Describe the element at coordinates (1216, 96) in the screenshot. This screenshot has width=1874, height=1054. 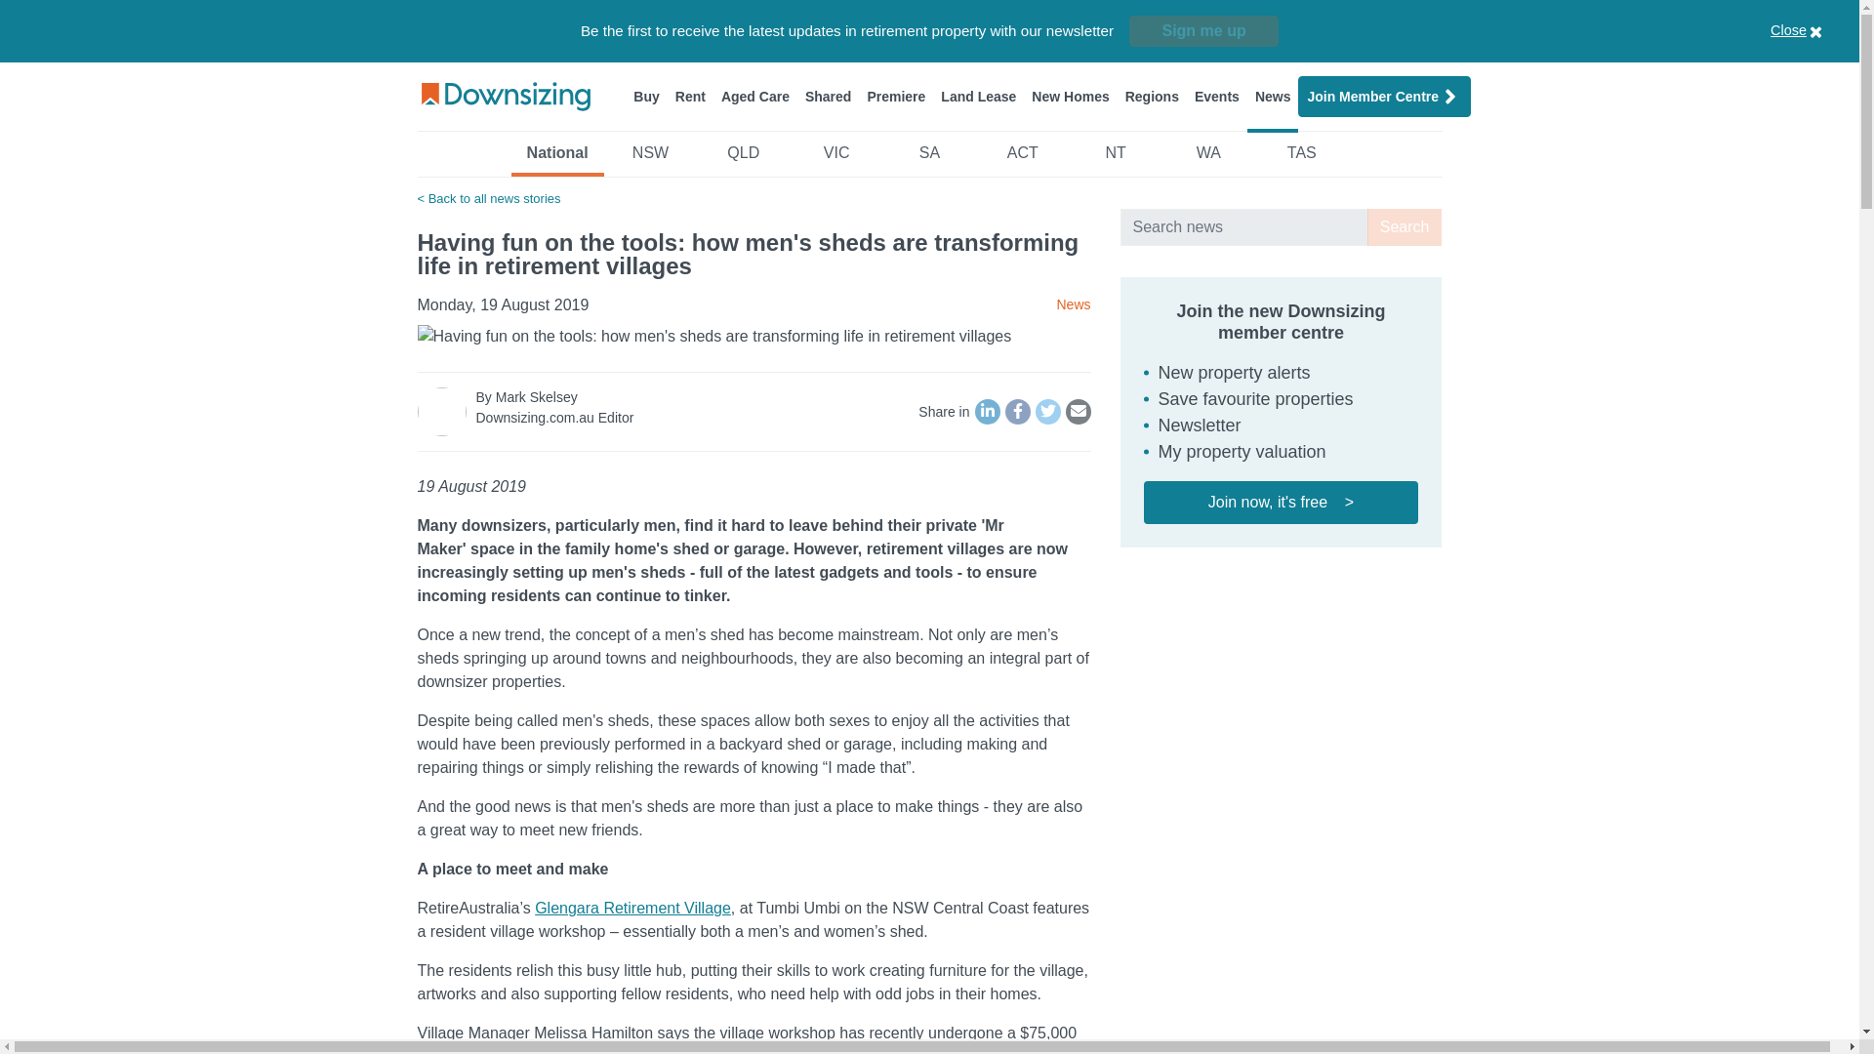
I see `Events` at that location.